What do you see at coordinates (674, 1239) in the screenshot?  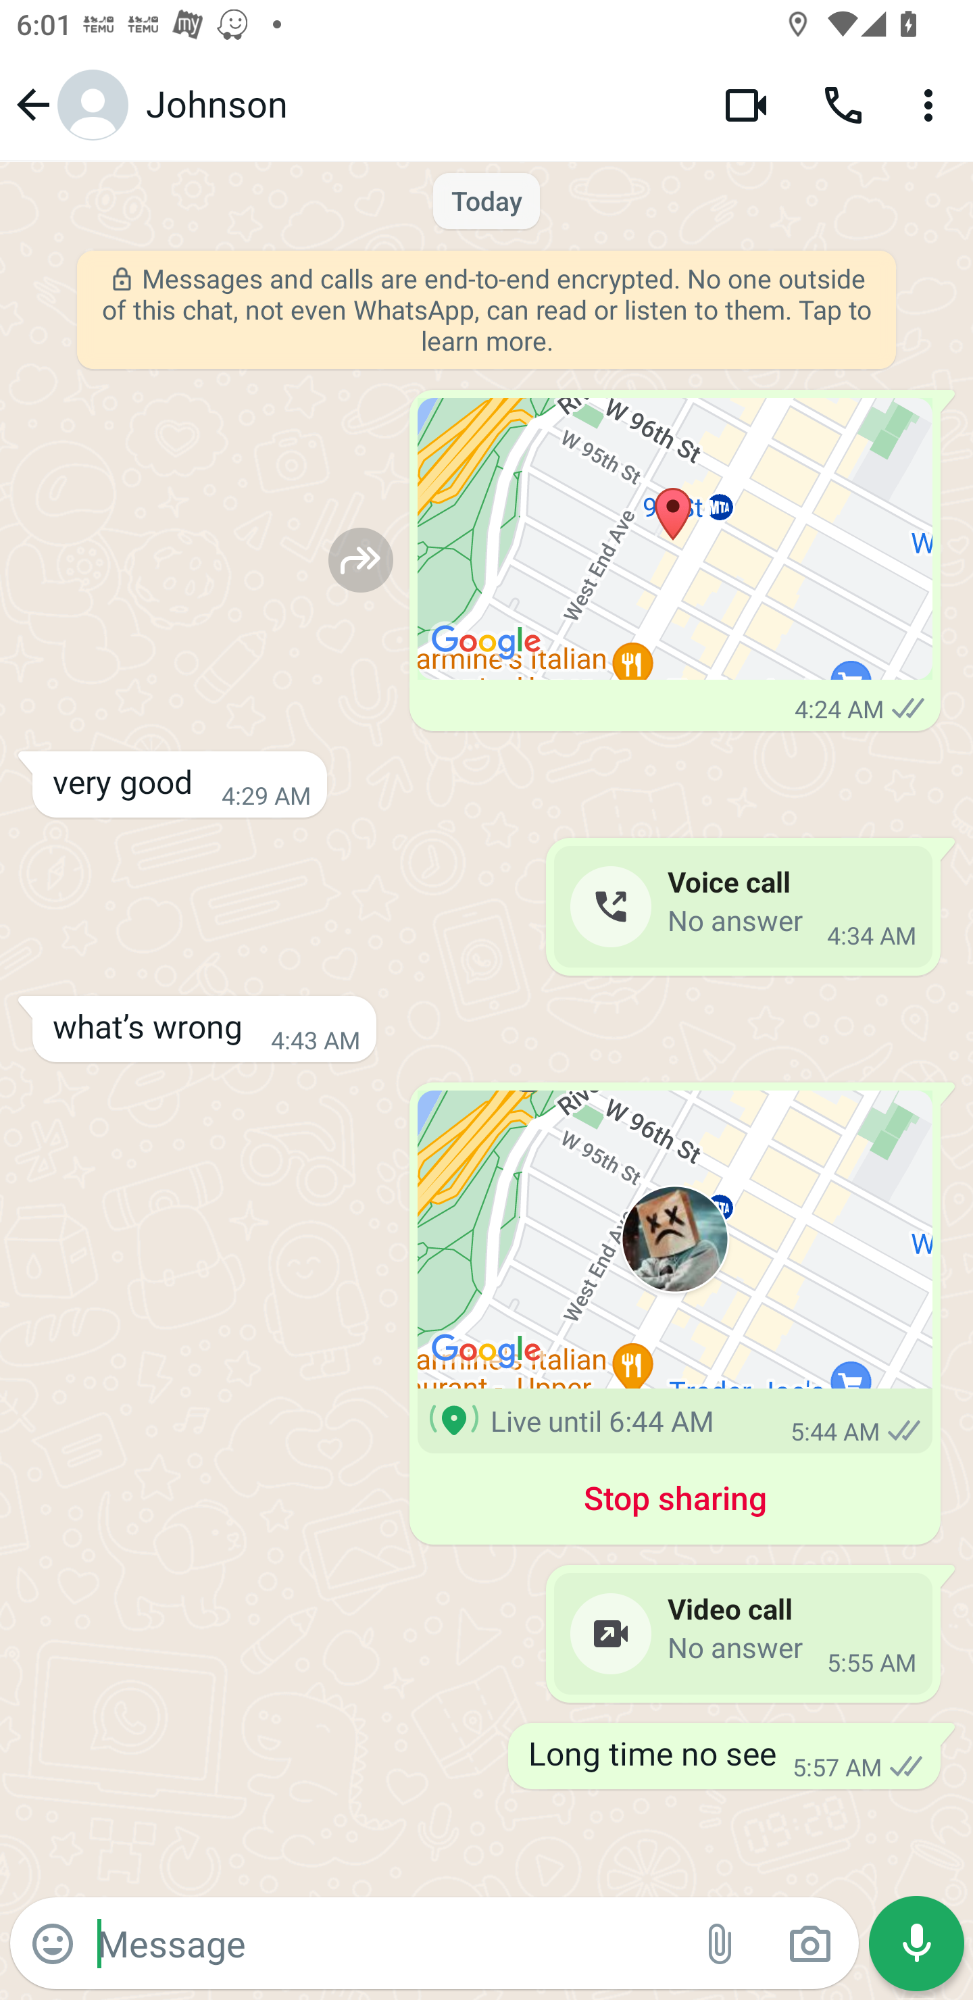 I see `Live location` at bounding box center [674, 1239].